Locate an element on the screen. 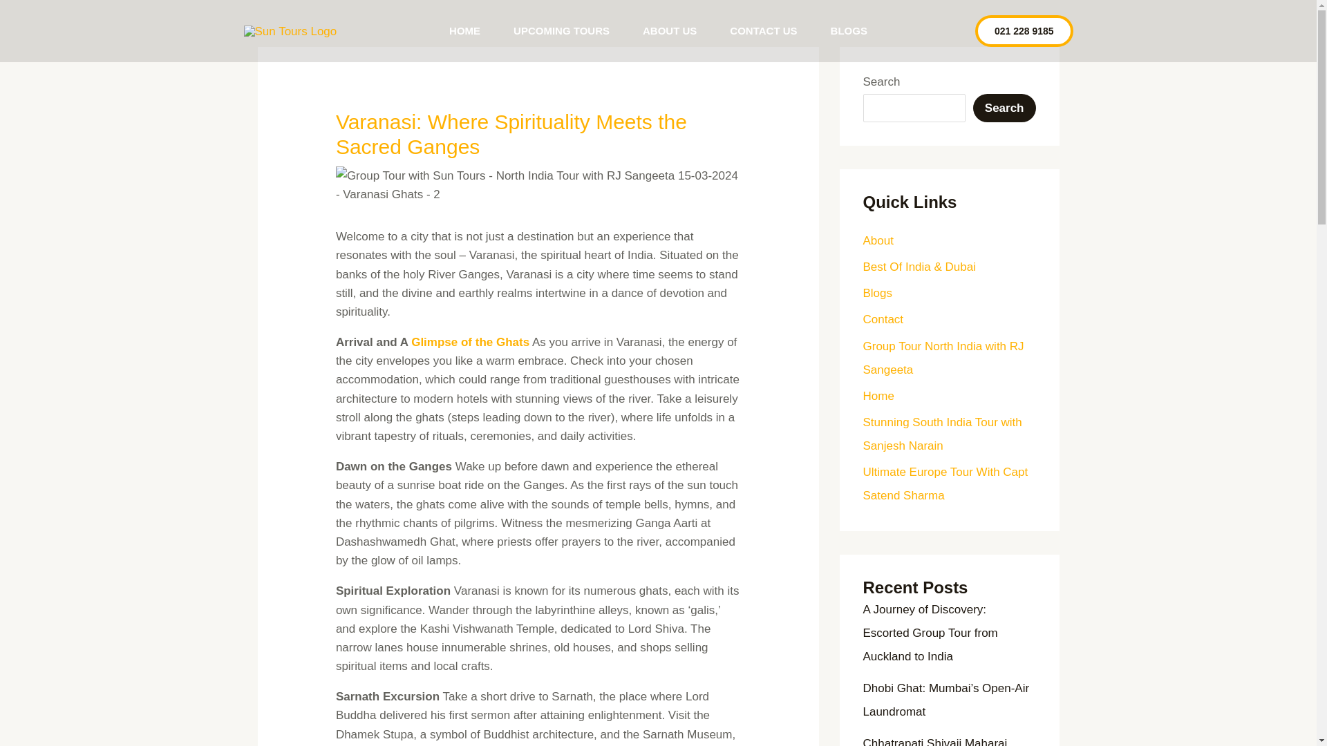  BLOGS is located at coordinates (849, 30).